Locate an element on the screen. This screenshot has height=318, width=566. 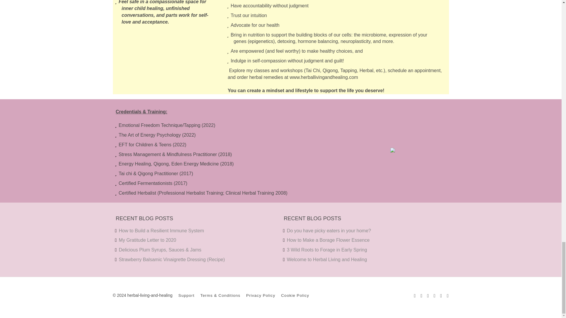
Privacy Policy is located at coordinates (261, 295).